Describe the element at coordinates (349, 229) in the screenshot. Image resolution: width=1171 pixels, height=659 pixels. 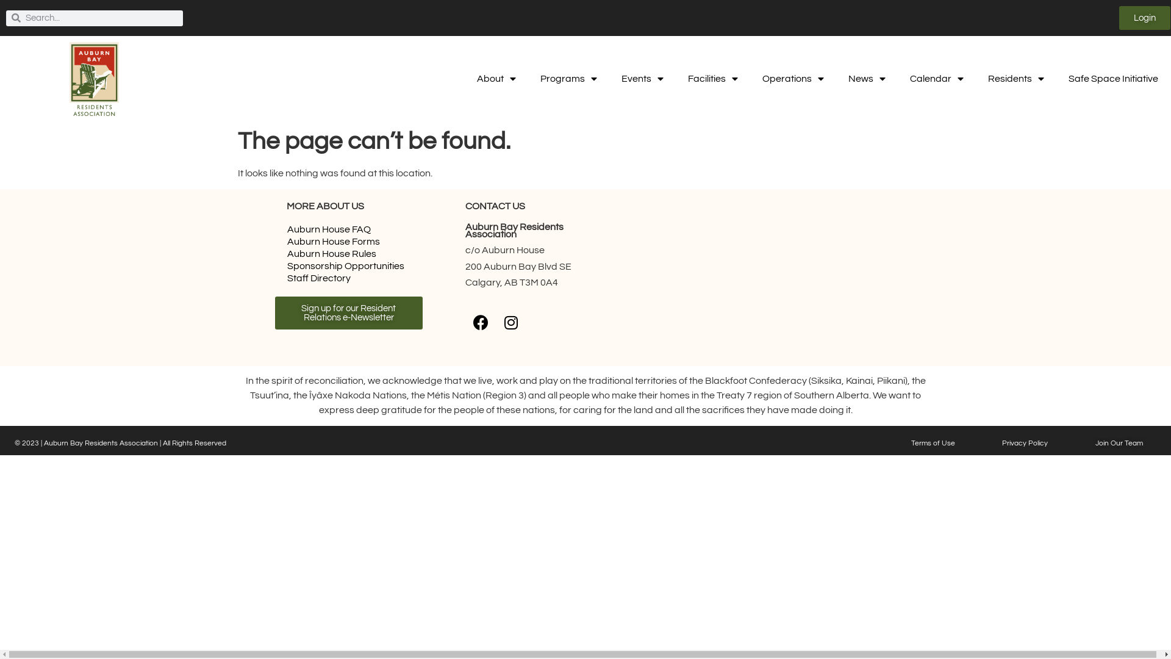
I see `Auburn House FAQ` at that location.